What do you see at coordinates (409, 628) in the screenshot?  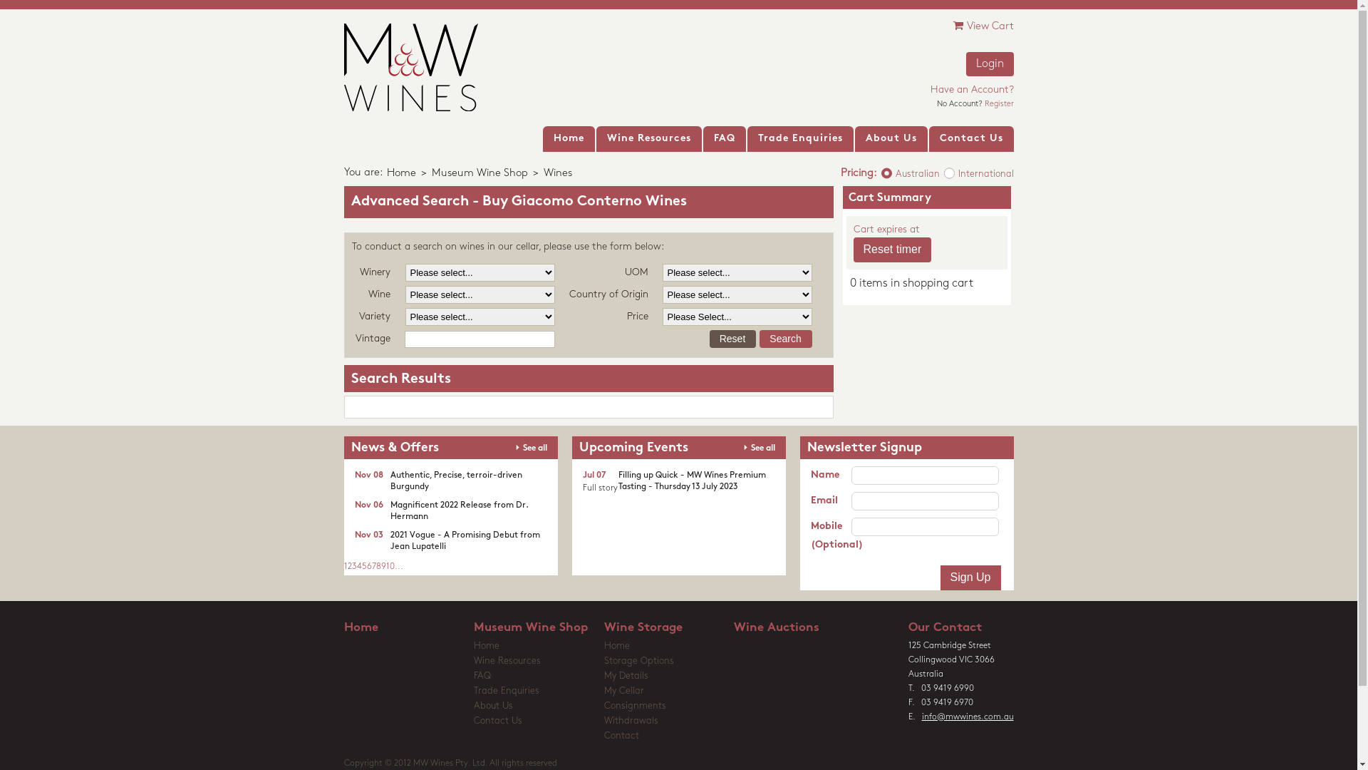 I see `Home` at bounding box center [409, 628].